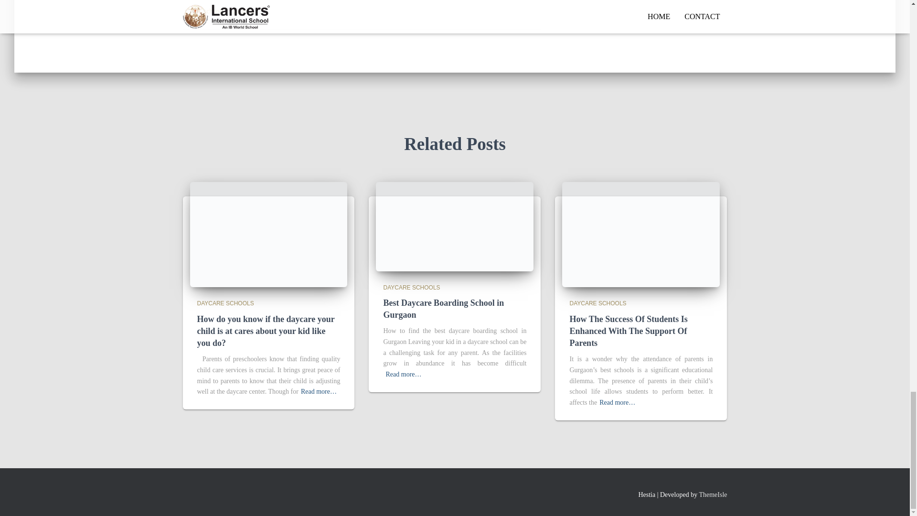 The width and height of the screenshot is (917, 516). Describe the element at coordinates (412, 288) in the screenshot. I see `View all posts in Daycare Schools` at that location.